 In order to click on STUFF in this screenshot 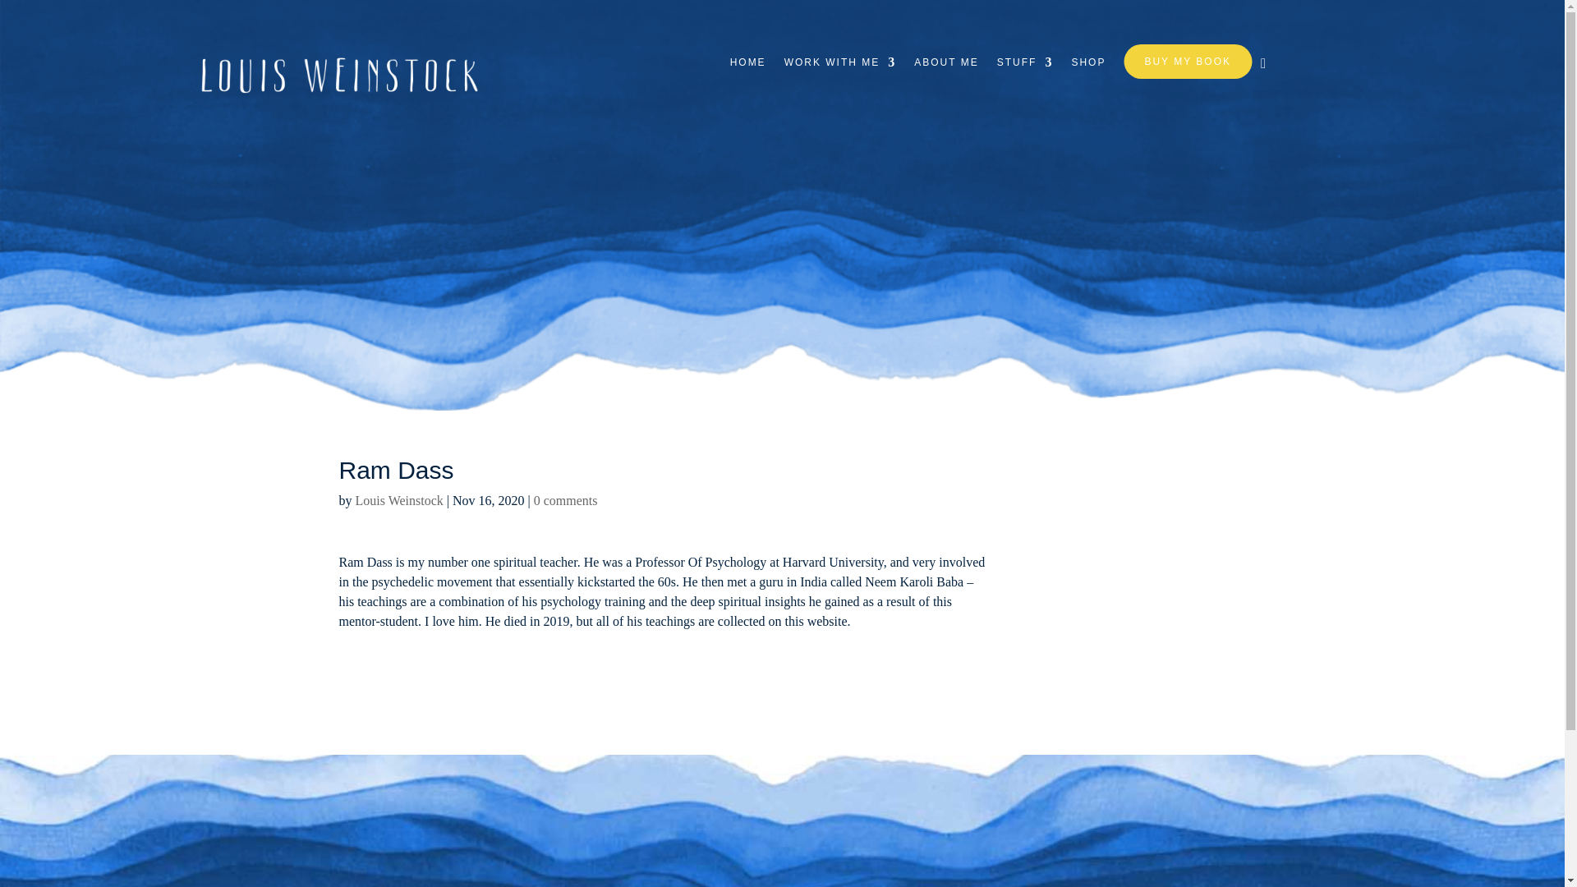, I will do `click(1025, 74)`.